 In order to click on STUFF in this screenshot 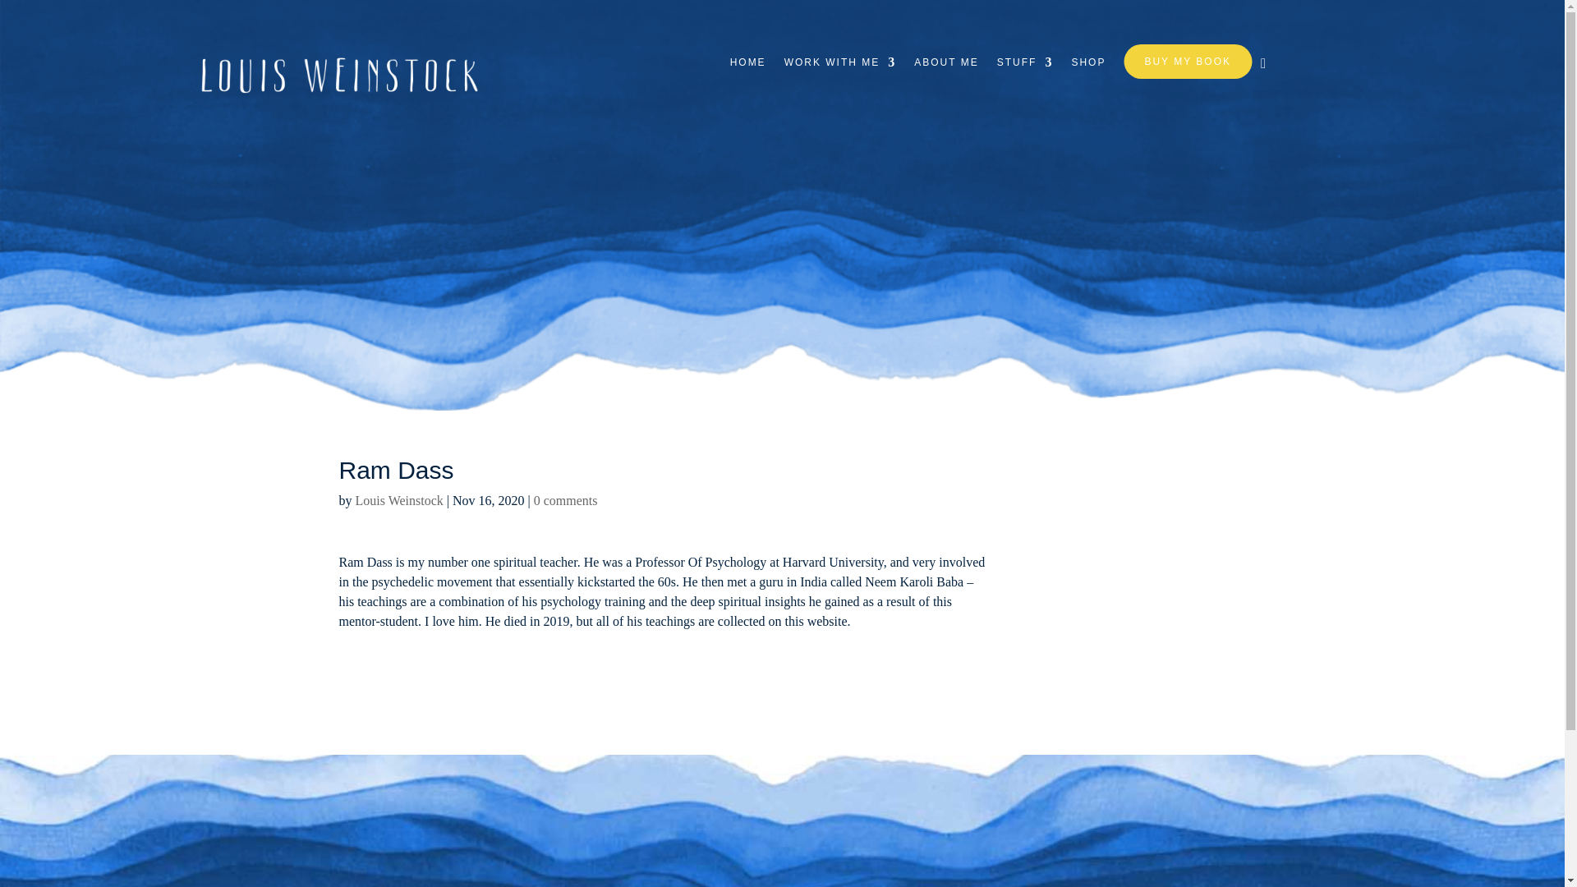, I will do `click(1025, 74)`.